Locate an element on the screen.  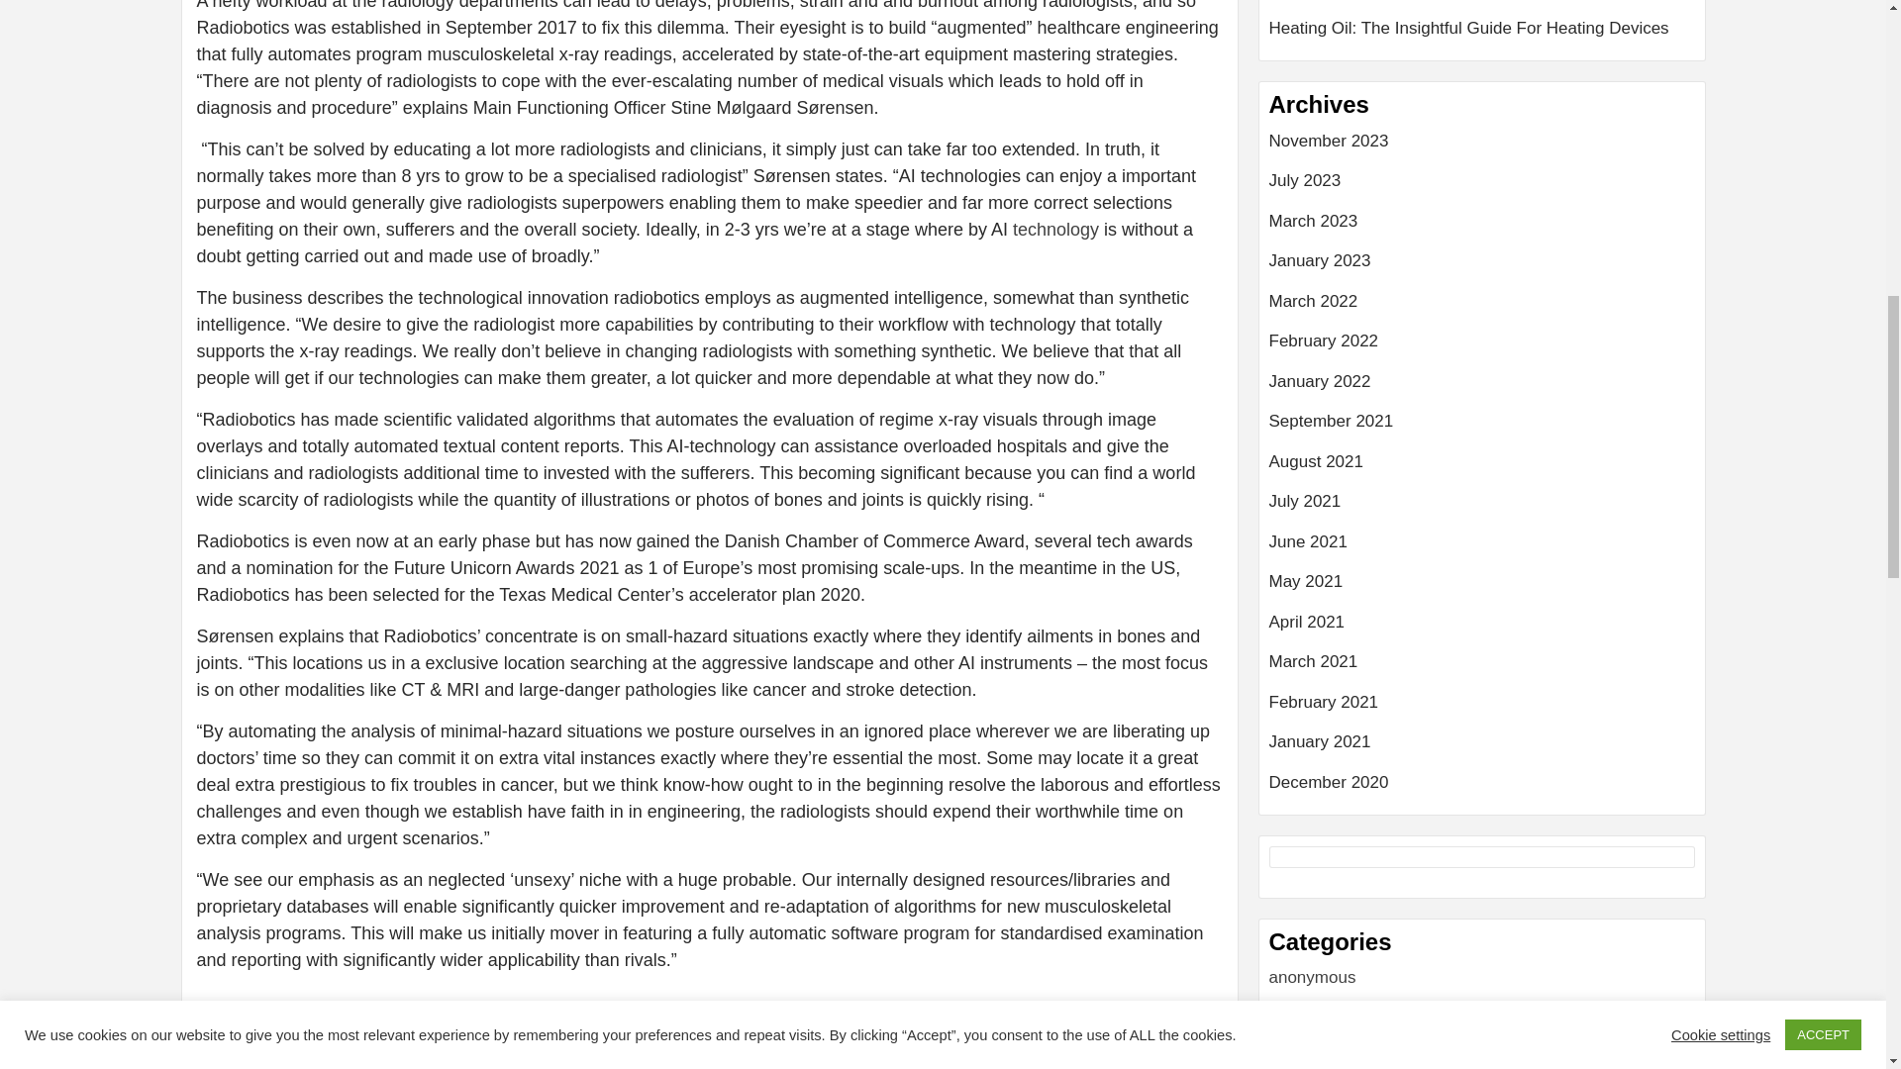
March 2022 is located at coordinates (1482, 309).